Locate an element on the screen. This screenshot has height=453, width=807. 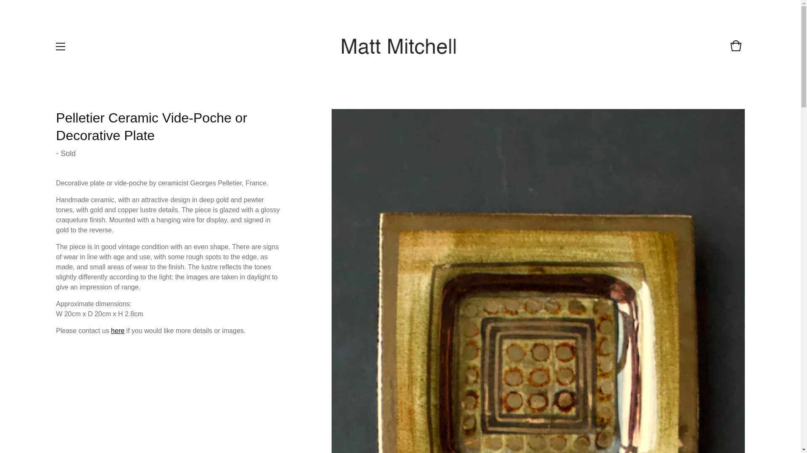
Matt Mitchell is located at coordinates (399, 46).